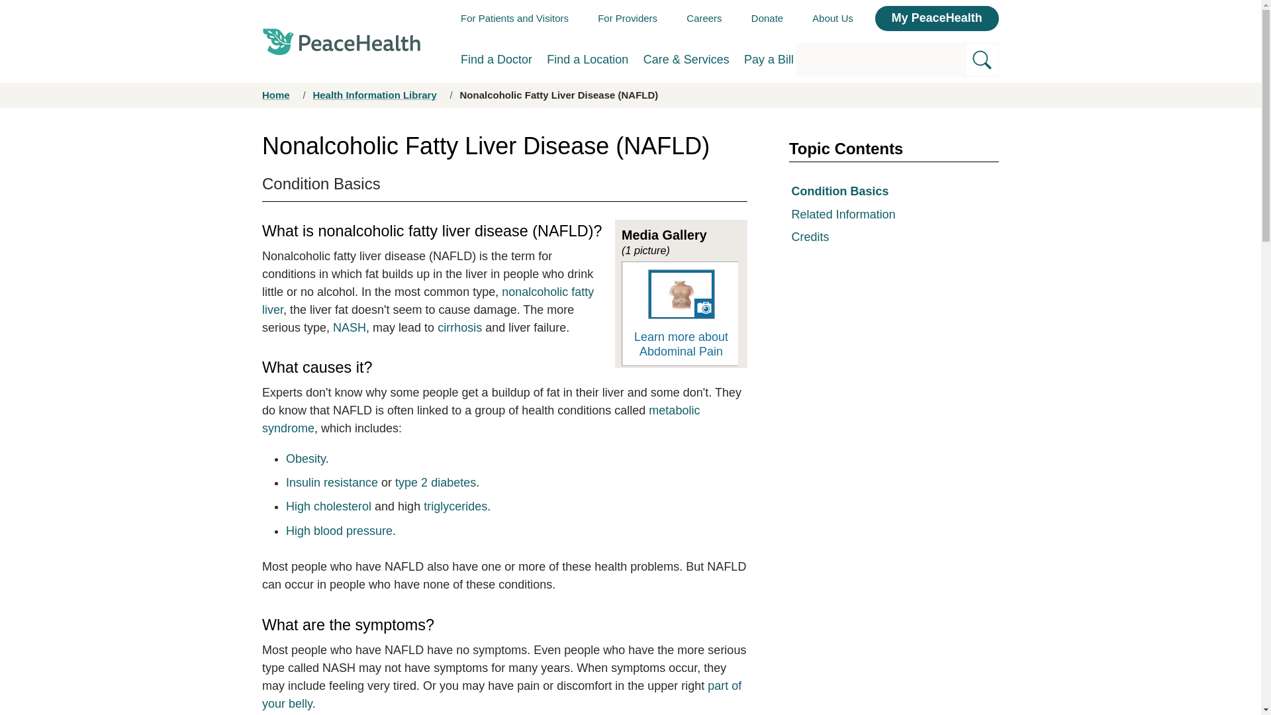  I want to click on Careers, so click(704, 18).